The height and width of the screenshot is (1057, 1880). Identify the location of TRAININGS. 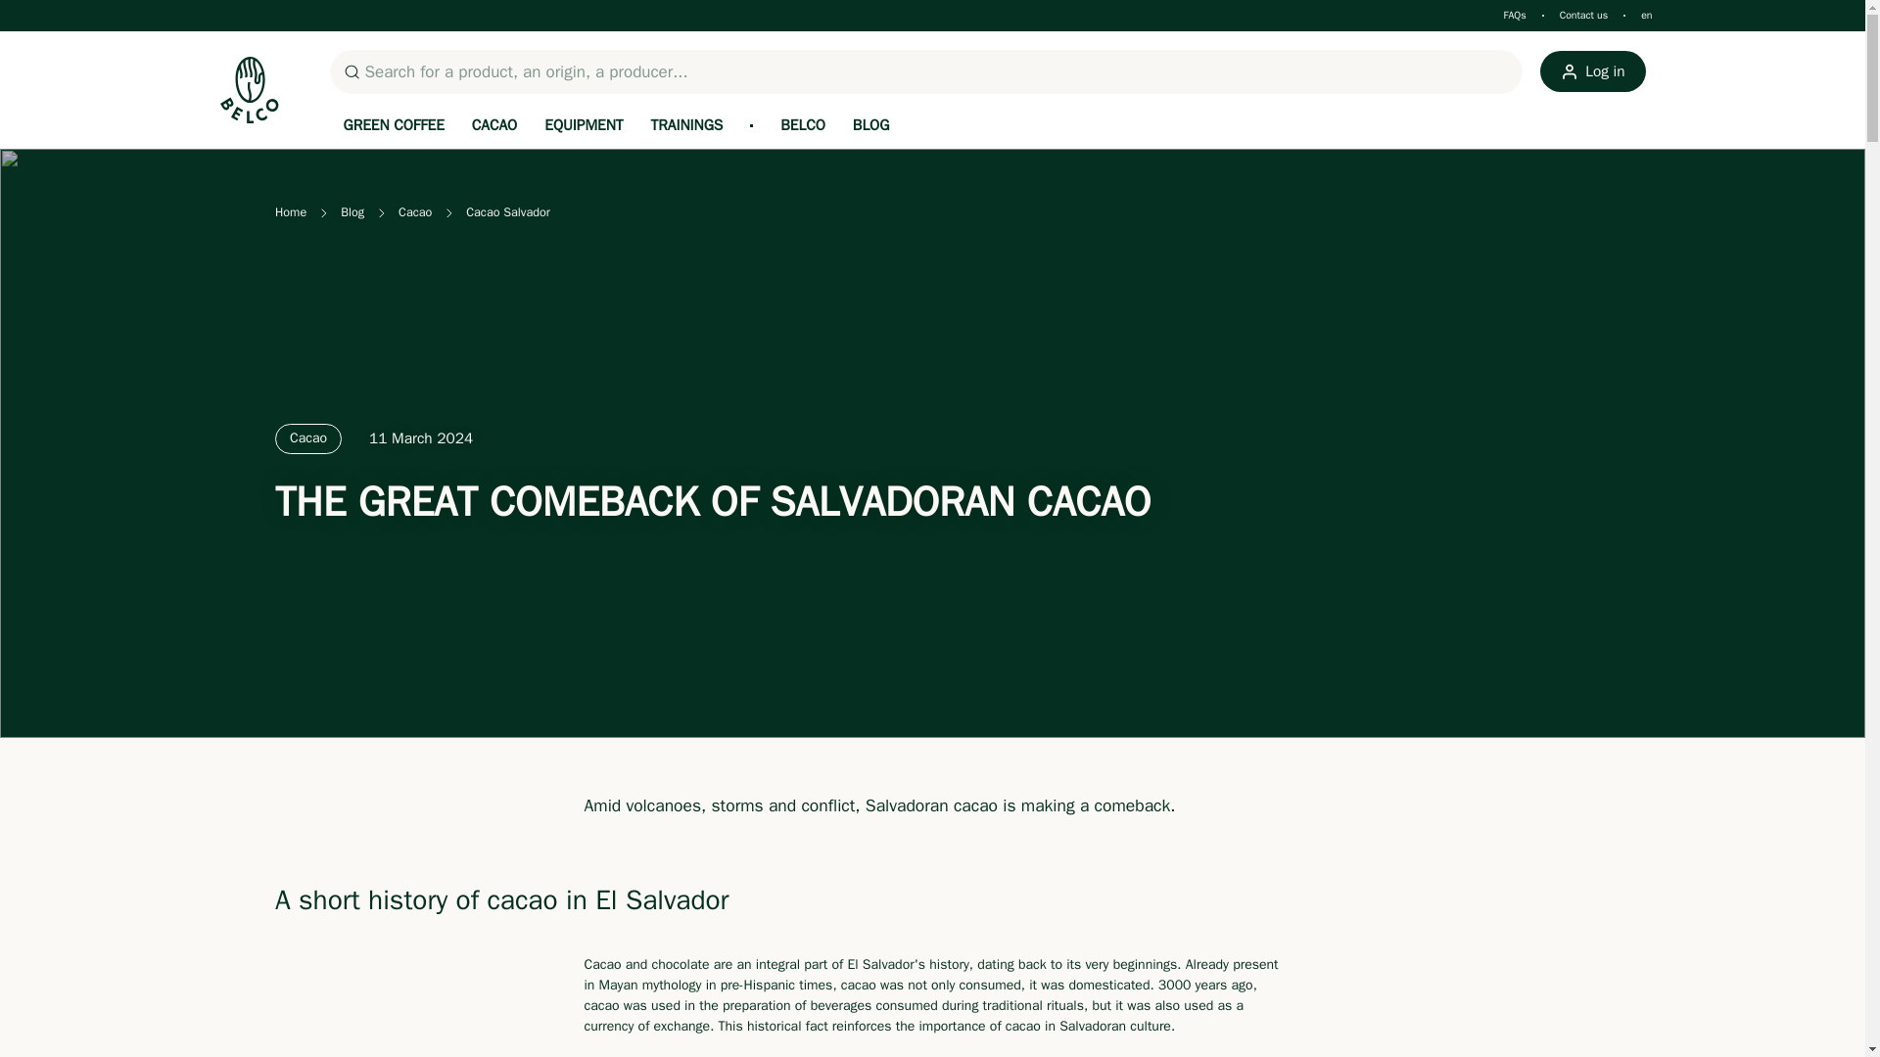
(686, 125).